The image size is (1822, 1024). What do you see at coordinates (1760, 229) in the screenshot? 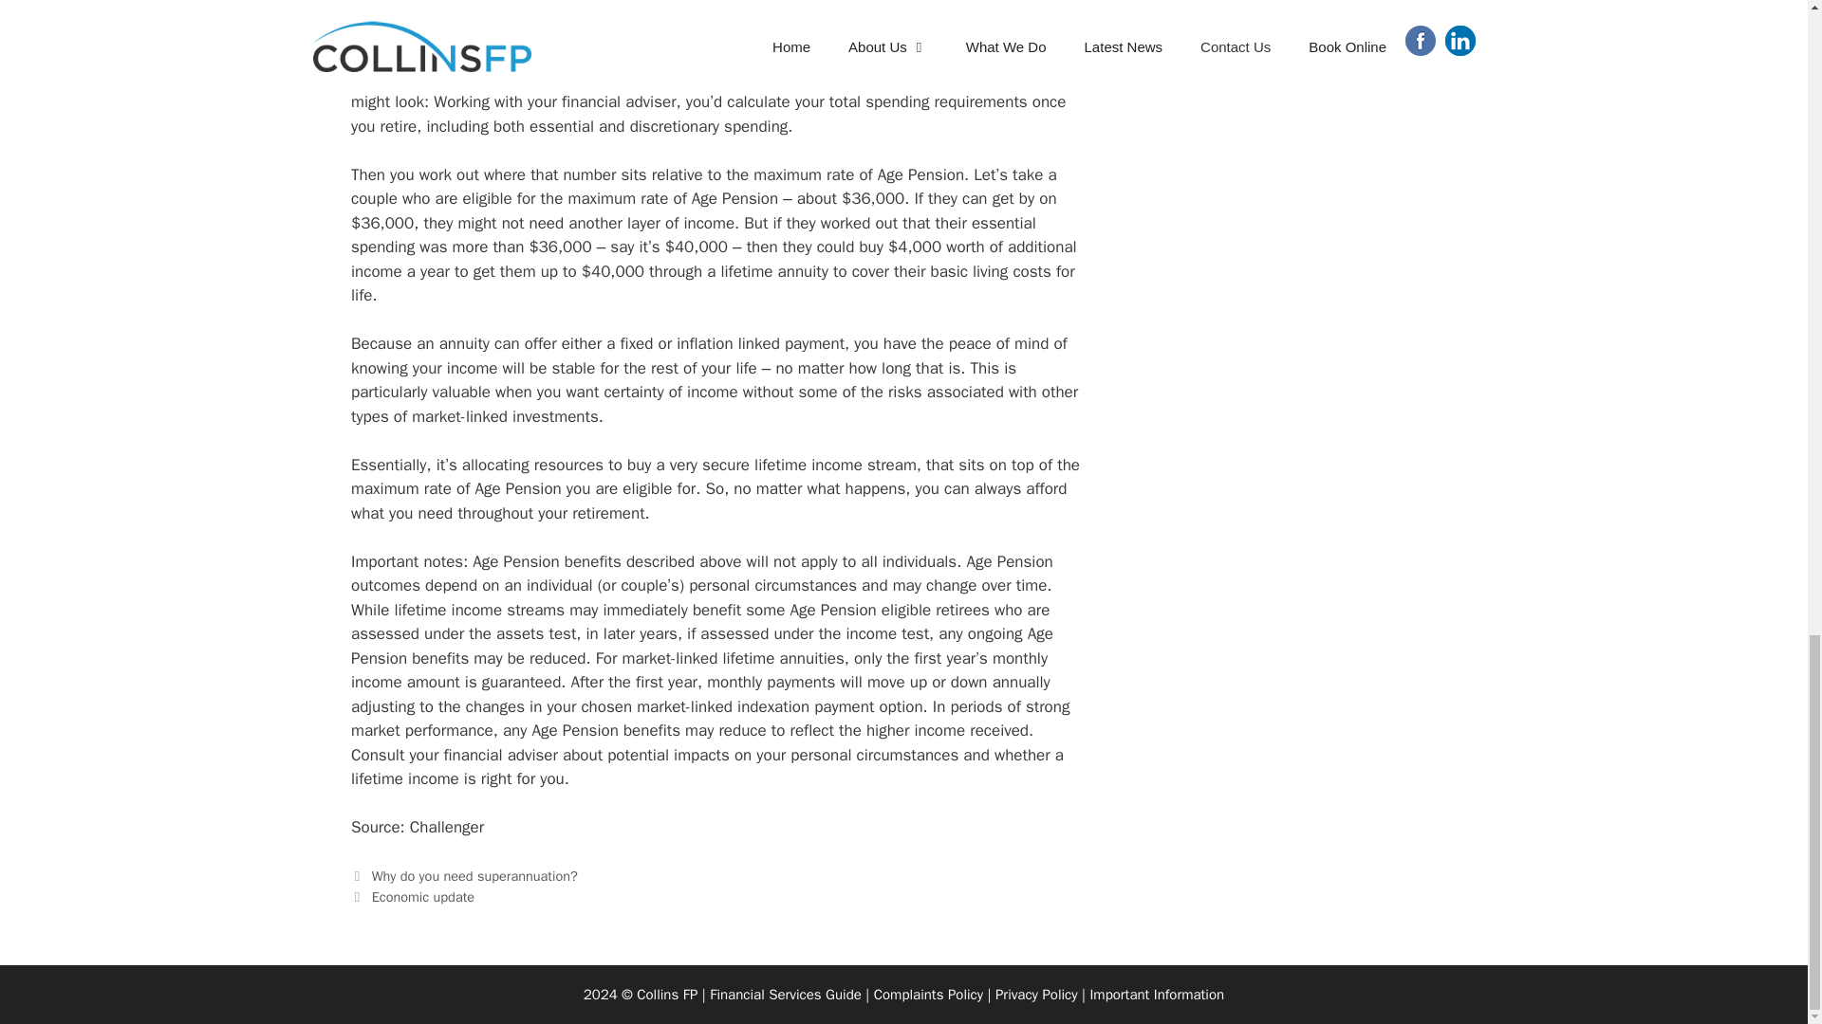
I see `Complaints Policy` at bounding box center [1760, 229].